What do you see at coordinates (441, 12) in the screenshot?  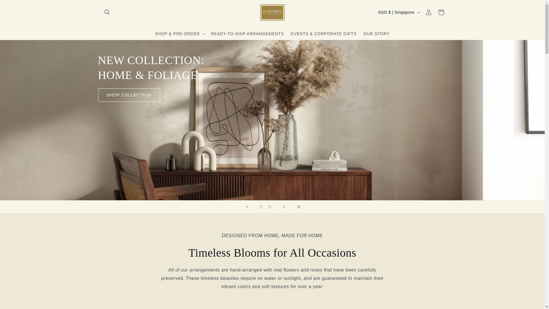 I see `Cart` at bounding box center [441, 12].